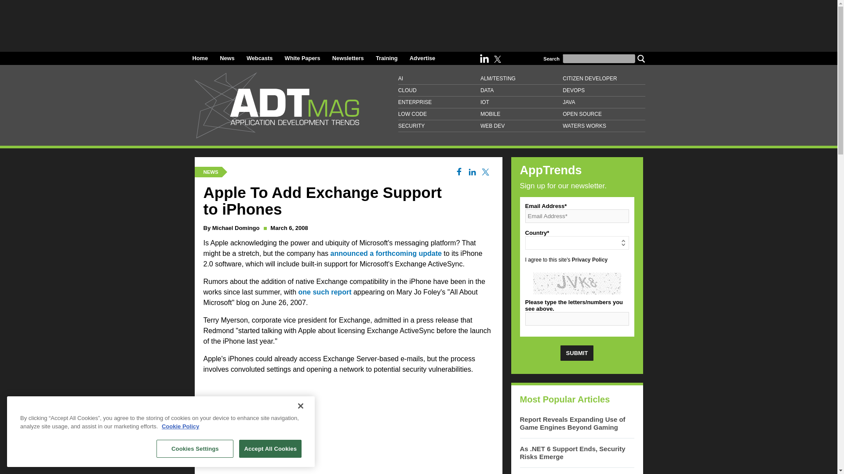 This screenshot has height=474, width=844. What do you see at coordinates (604, 90) in the screenshot?
I see `DEVOPS` at bounding box center [604, 90].